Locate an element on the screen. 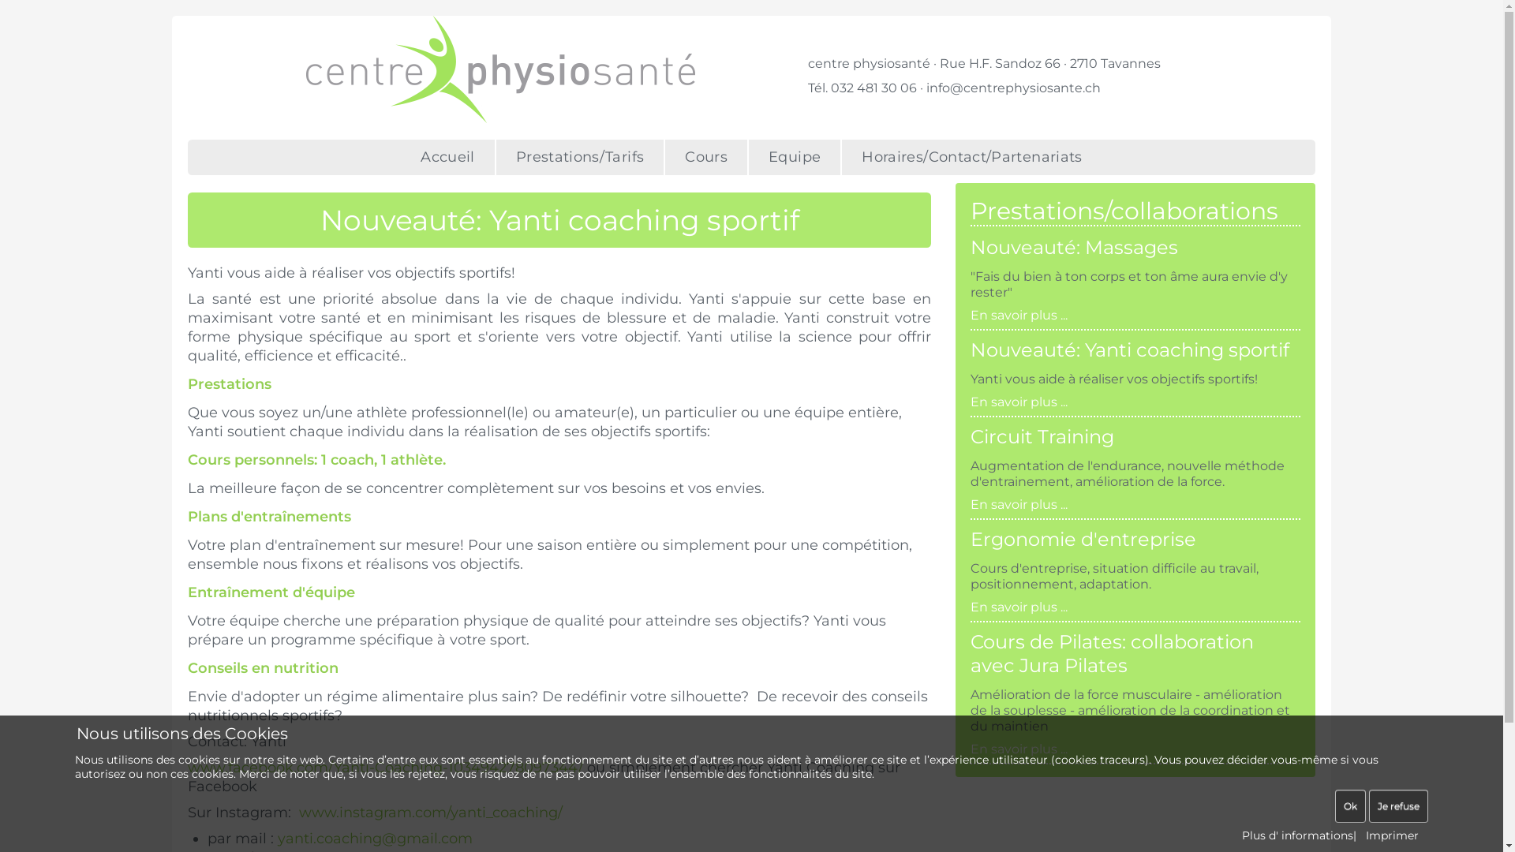  En savoir plus ... is located at coordinates (1019, 749).